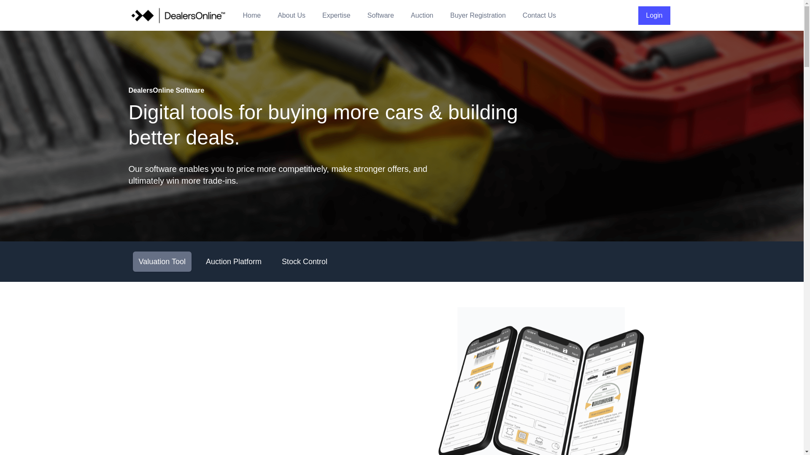 This screenshot has height=455, width=810. I want to click on Home, so click(252, 16).